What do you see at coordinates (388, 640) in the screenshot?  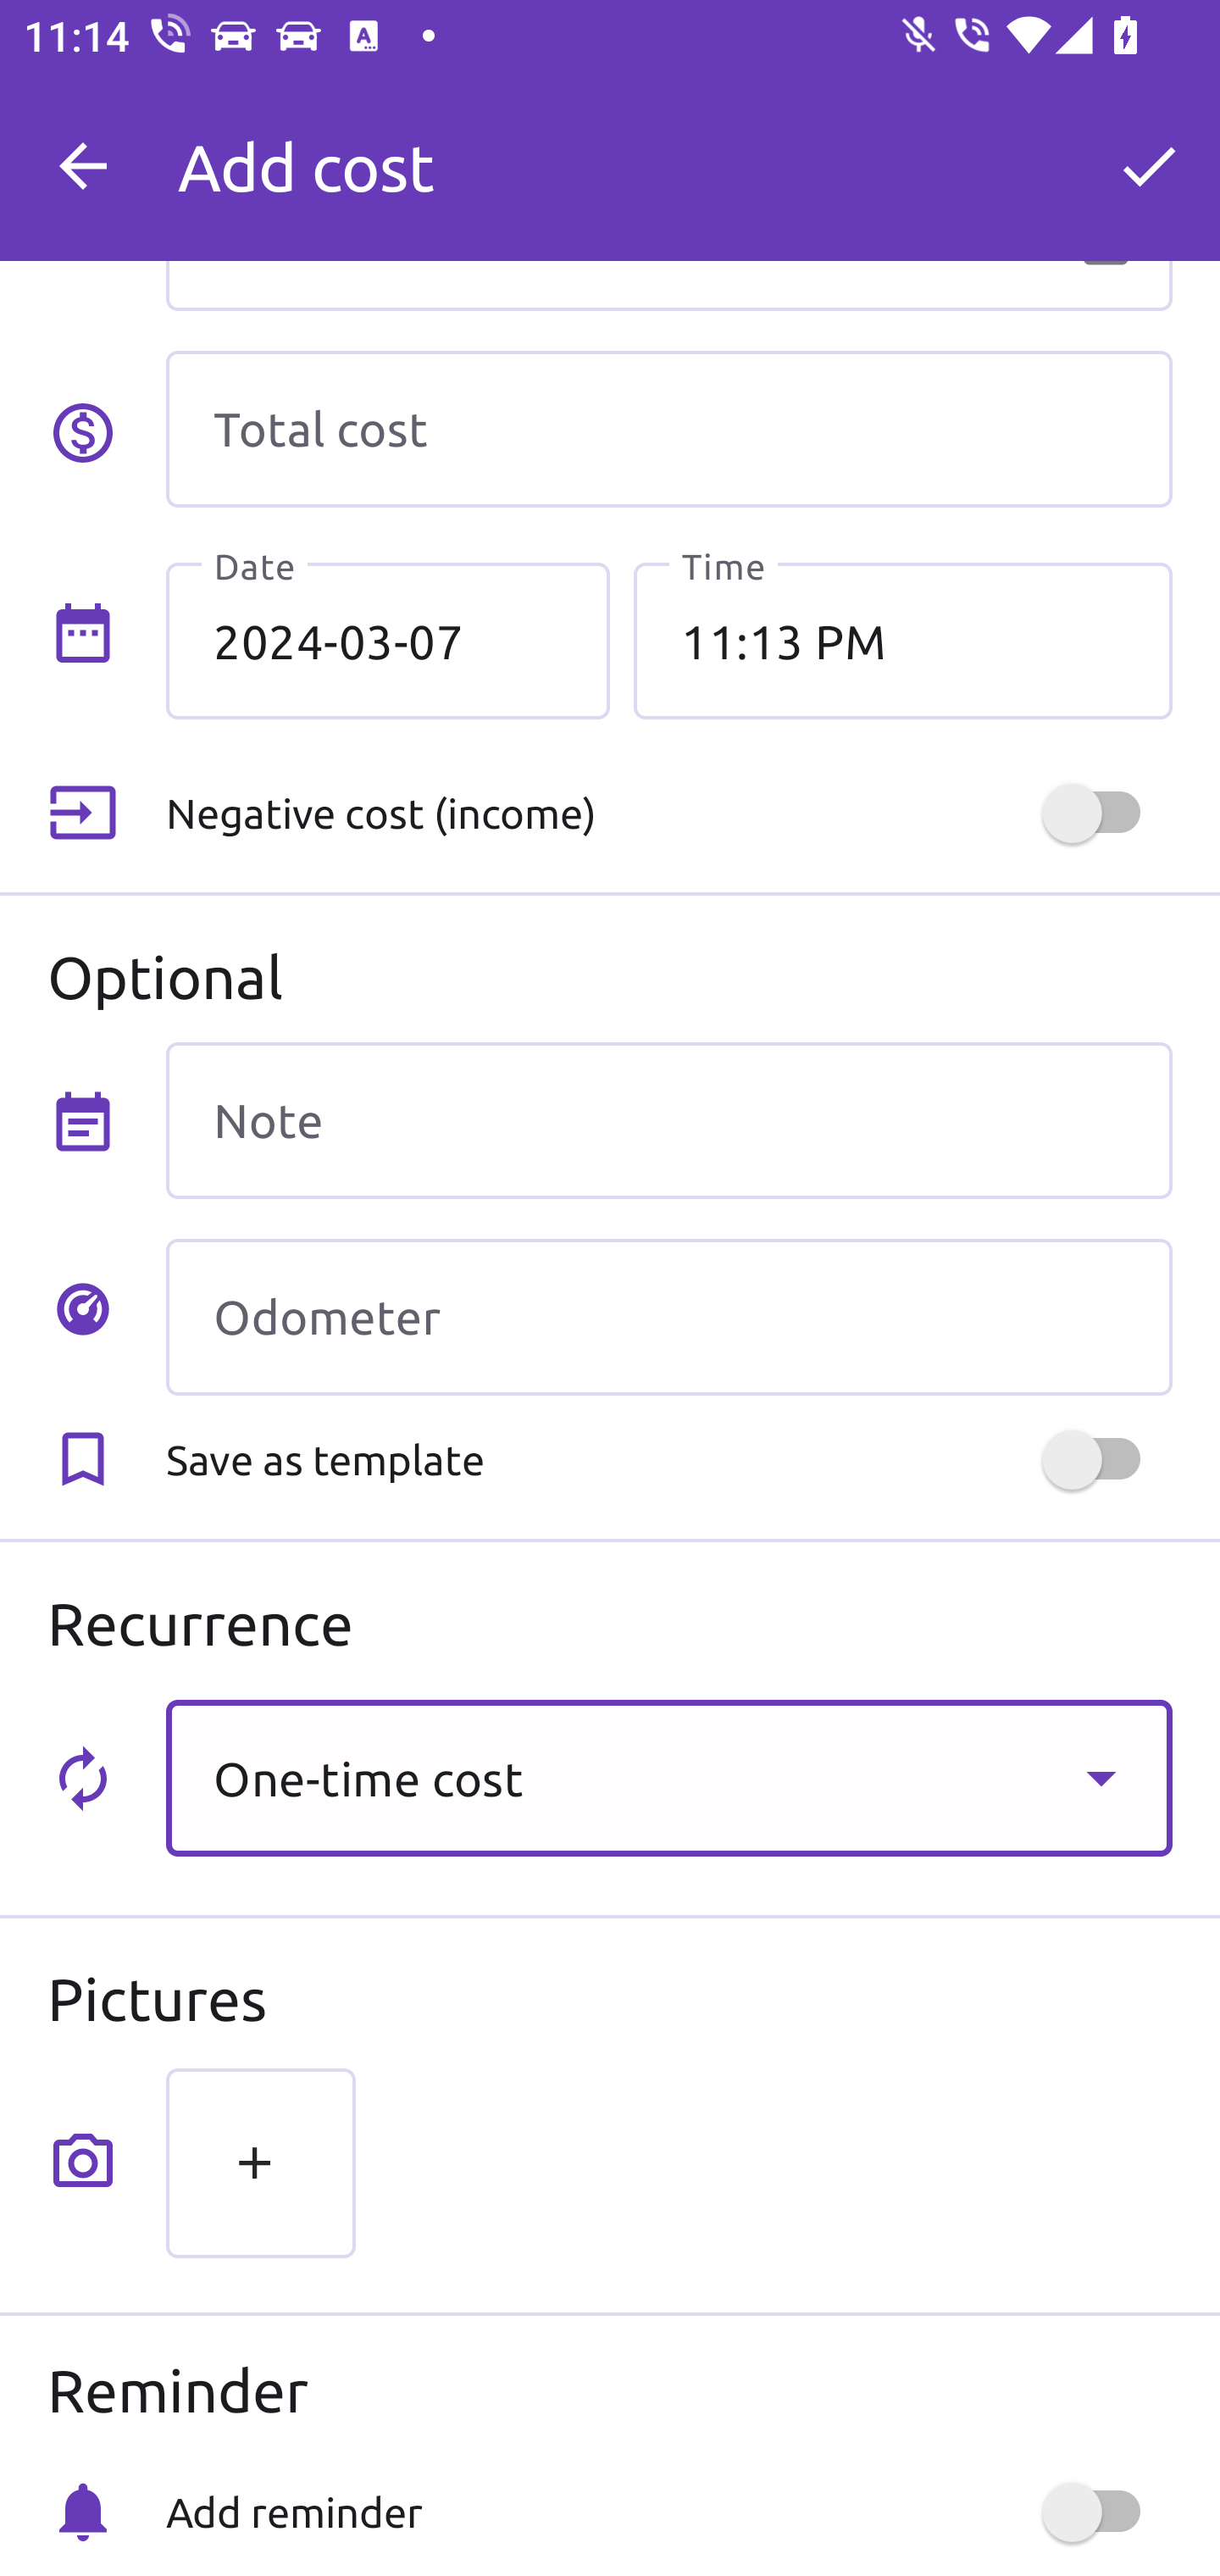 I see `2024-03-07` at bounding box center [388, 640].